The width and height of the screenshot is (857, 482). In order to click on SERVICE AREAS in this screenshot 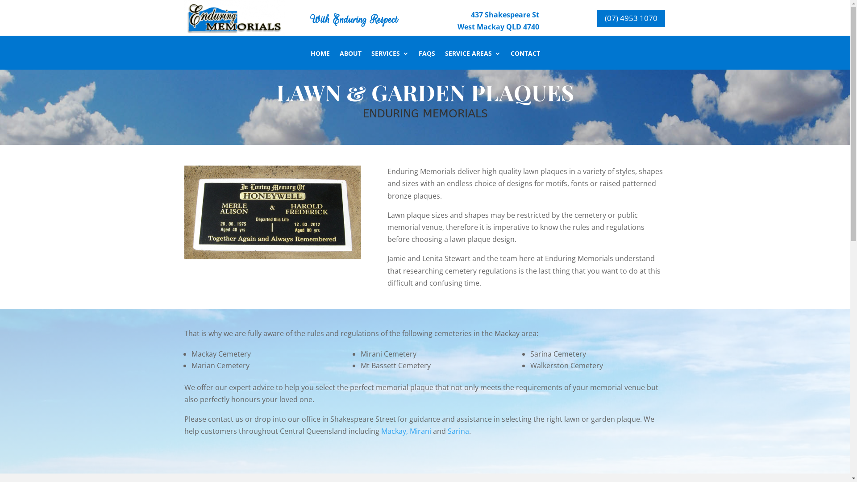, I will do `click(472, 60)`.